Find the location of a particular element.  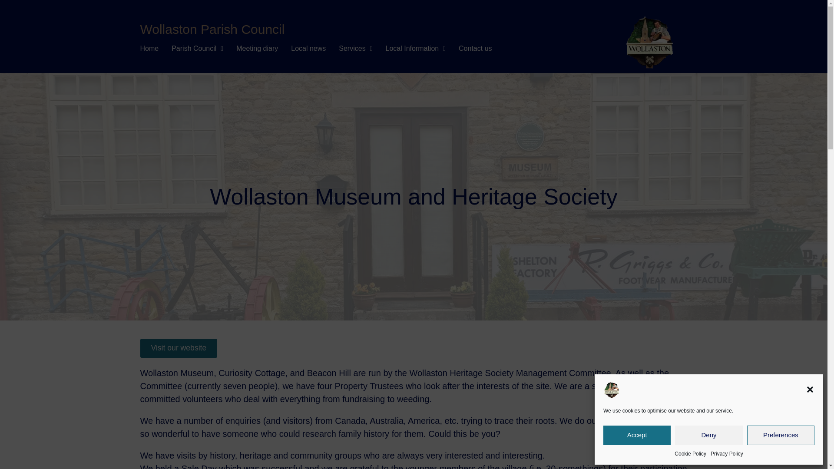

Services is located at coordinates (355, 49).